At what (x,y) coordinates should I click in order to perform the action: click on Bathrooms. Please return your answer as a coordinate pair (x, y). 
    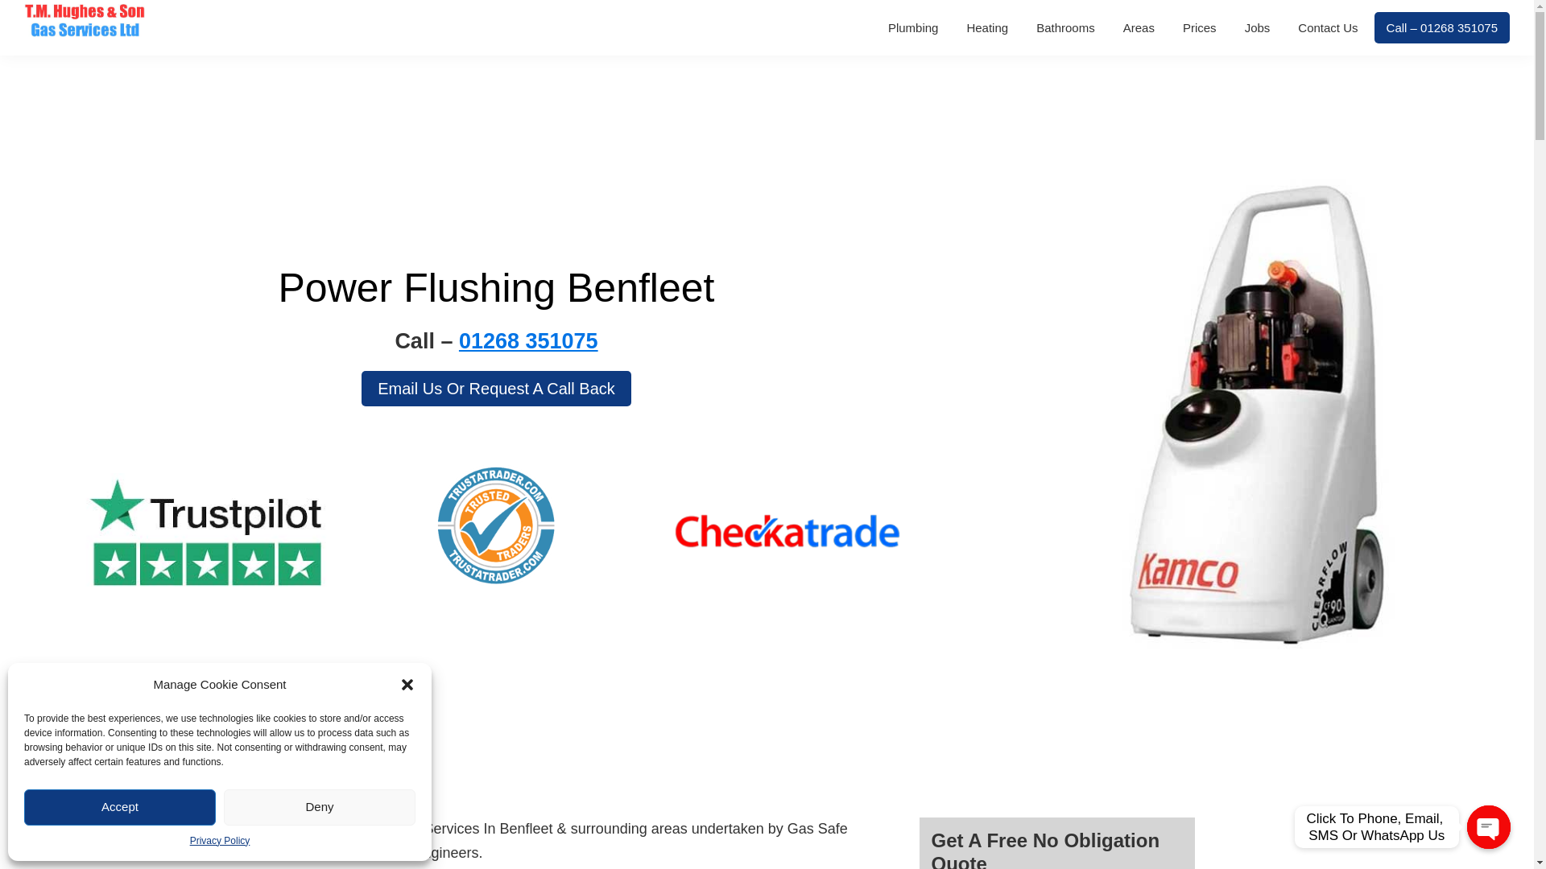
    Looking at the image, I should click on (1064, 27).